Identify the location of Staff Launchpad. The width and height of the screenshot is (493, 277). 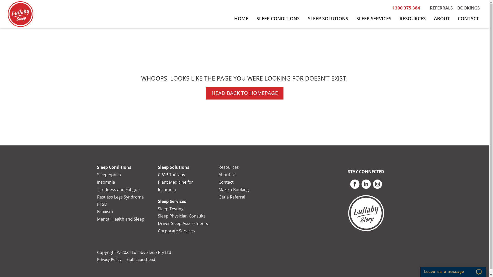
(141, 259).